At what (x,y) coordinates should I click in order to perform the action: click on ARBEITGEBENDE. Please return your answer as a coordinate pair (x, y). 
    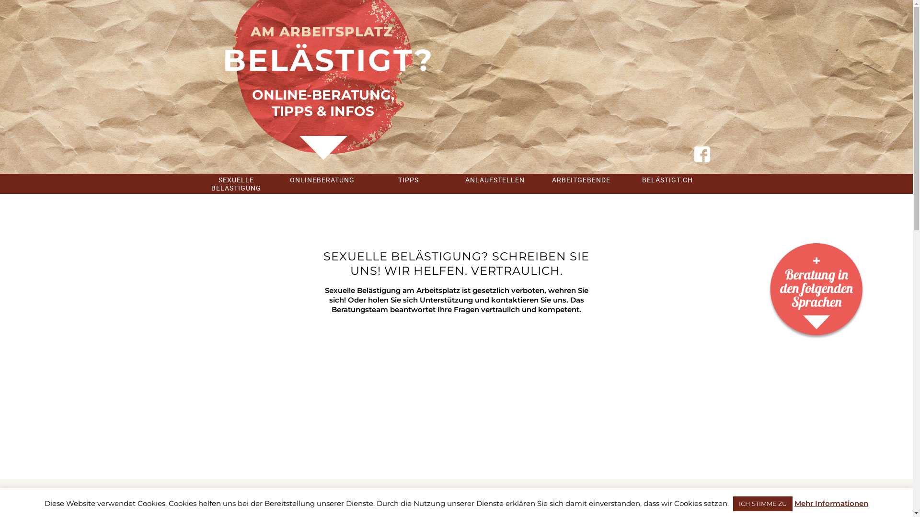
    Looking at the image, I should click on (581, 179).